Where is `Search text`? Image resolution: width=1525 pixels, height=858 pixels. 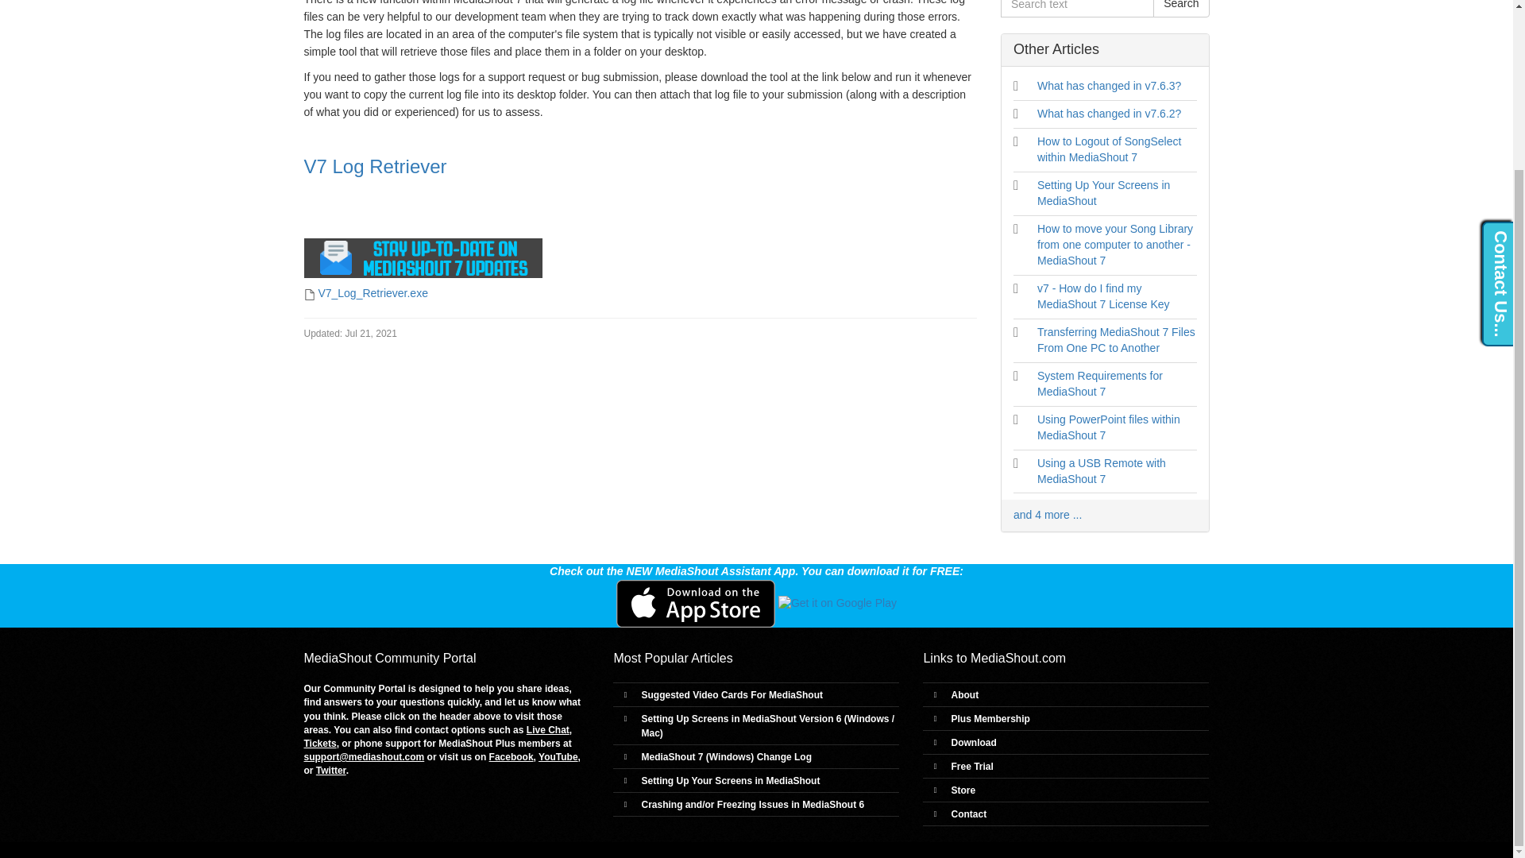
Search text is located at coordinates (1077, 8).